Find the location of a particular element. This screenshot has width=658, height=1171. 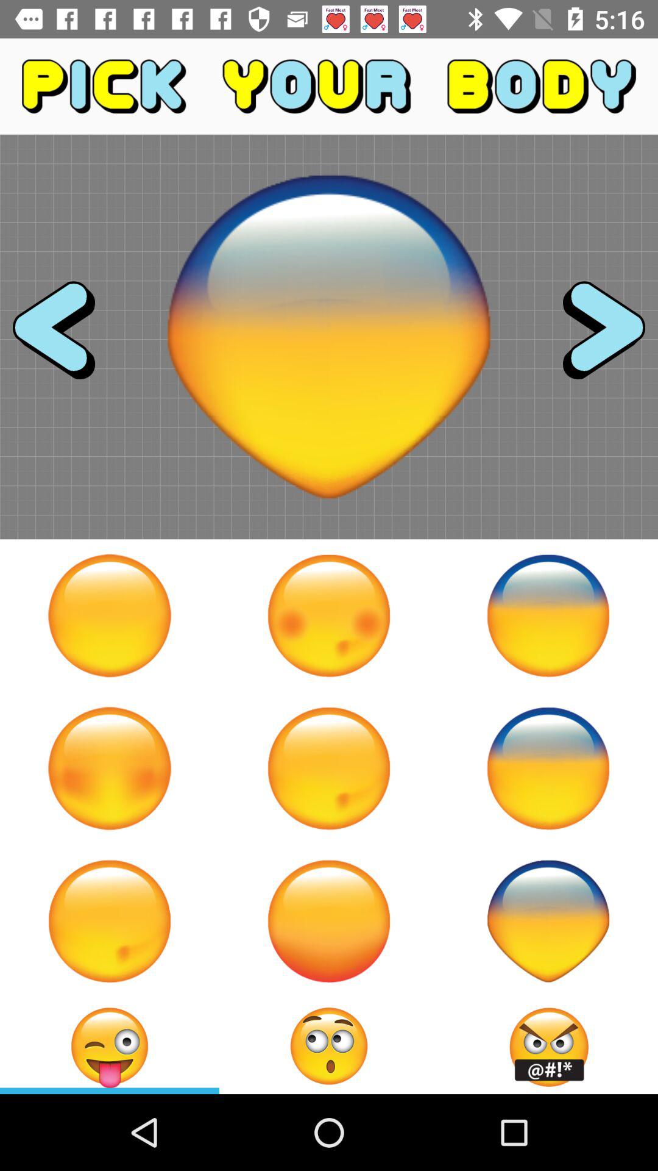

select icon is located at coordinates (329, 768).